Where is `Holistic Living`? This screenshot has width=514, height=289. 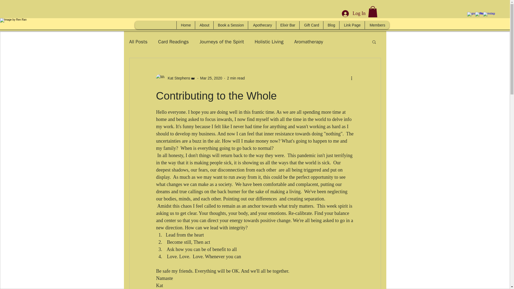 Holistic Living is located at coordinates (269, 42).